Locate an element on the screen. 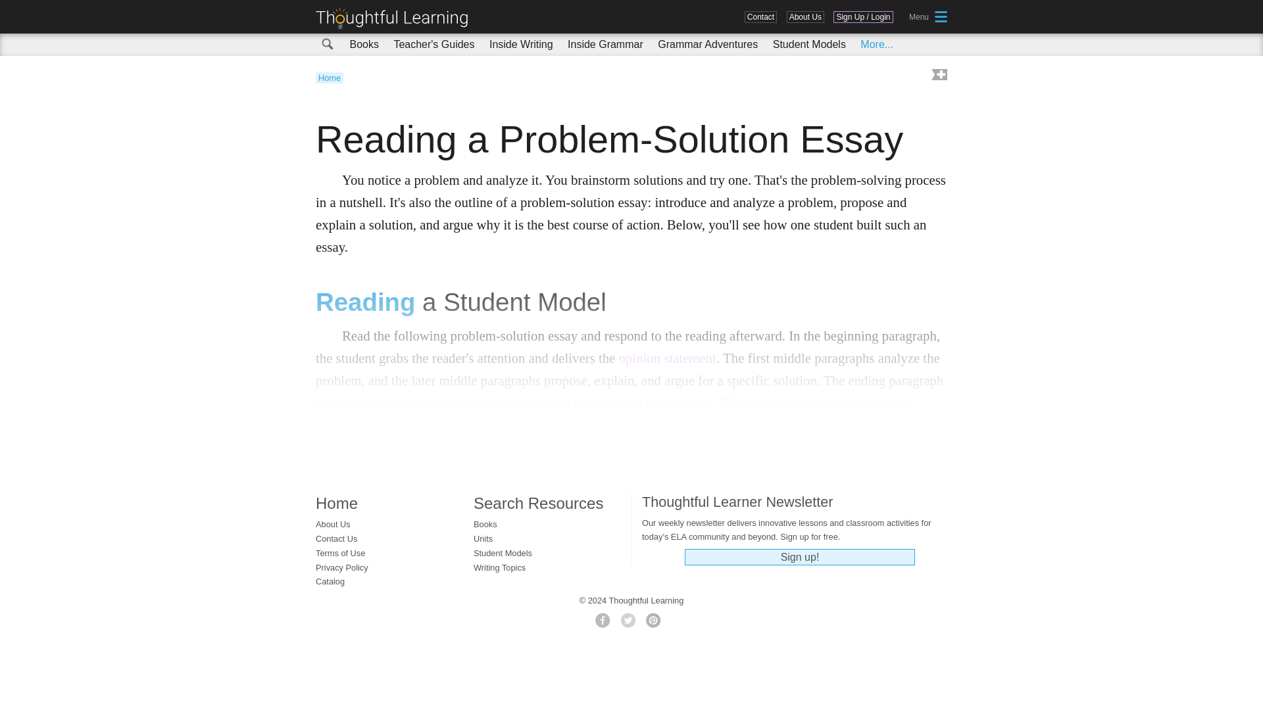 Image resolution: width=1263 pixels, height=710 pixels. Free Online Teacher's Guides is located at coordinates (433, 44).